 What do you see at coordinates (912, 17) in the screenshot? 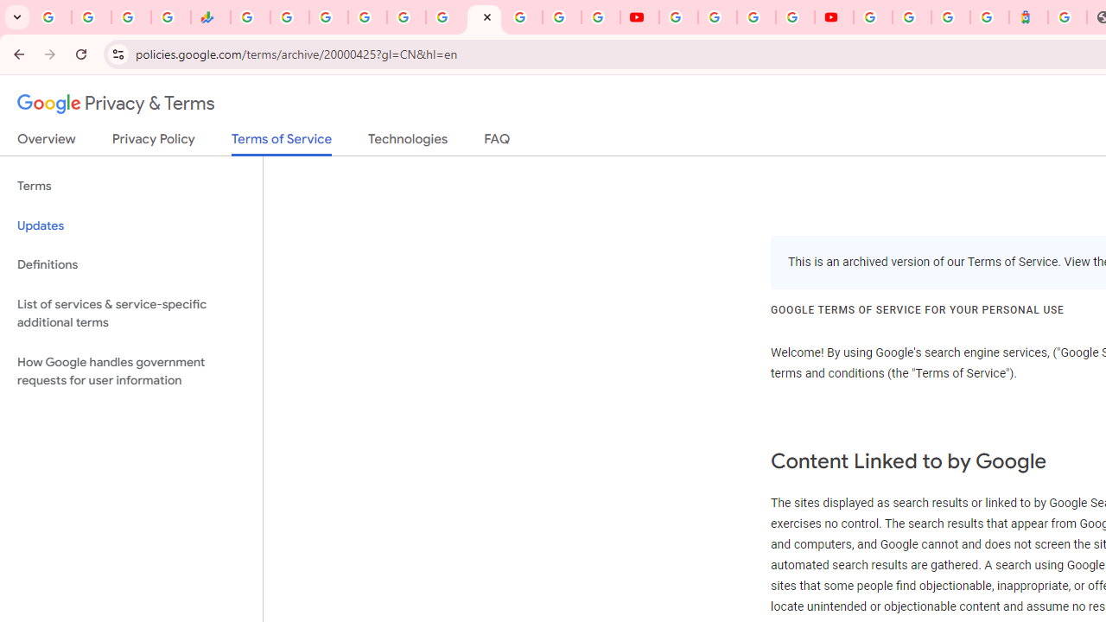
I see `Sign in - Google Accounts` at bounding box center [912, 17].